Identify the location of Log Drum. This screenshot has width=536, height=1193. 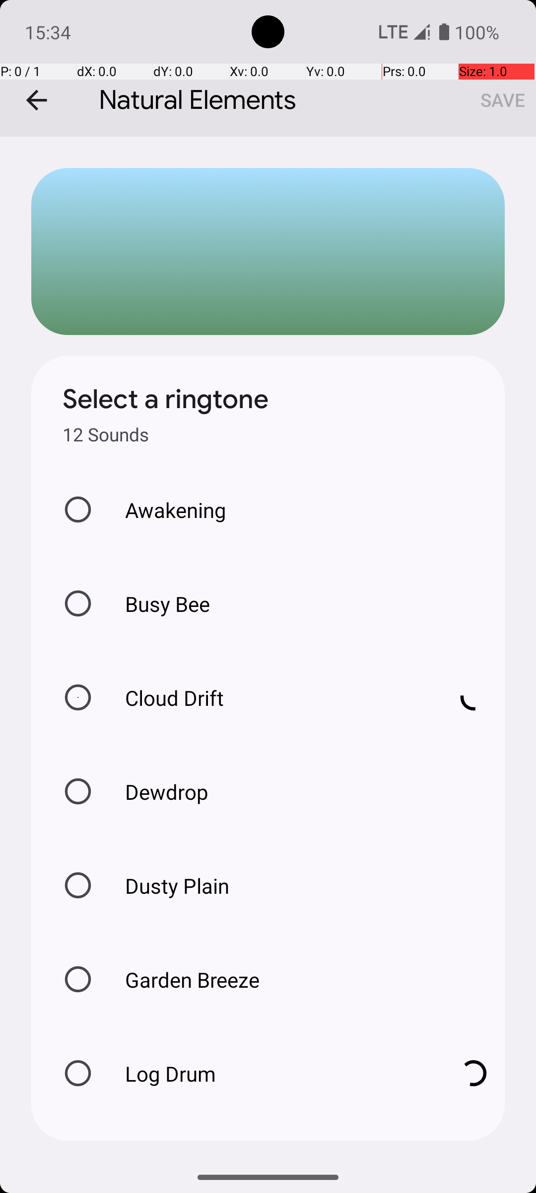
(273, 1074).